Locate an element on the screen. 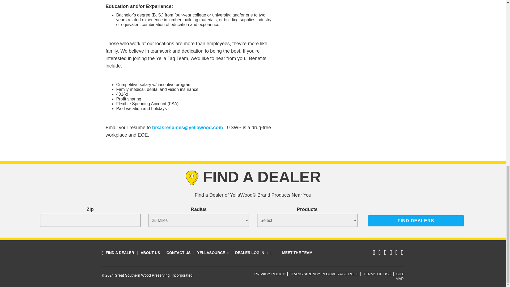 This screenshot has width=510, height=287. Find Dealers is located at coordinates (416, 221).